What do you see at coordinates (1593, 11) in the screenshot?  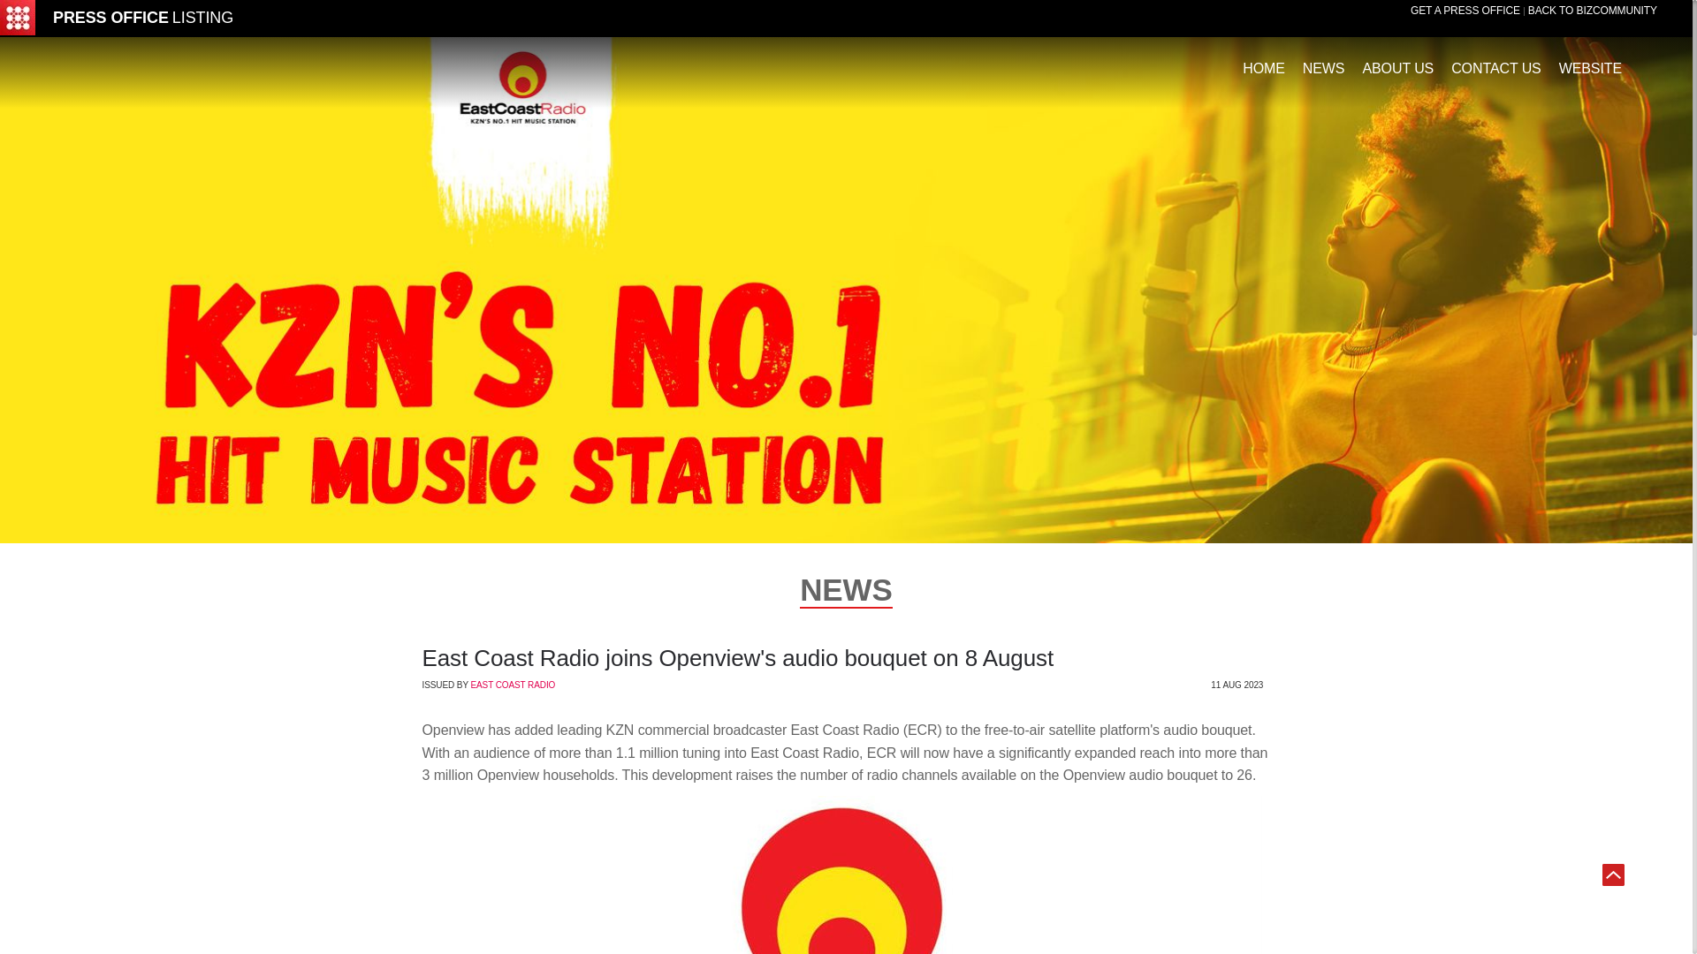 I see `BACK TO BIZCOMMUNITY` at bounding box center [1593, 11].